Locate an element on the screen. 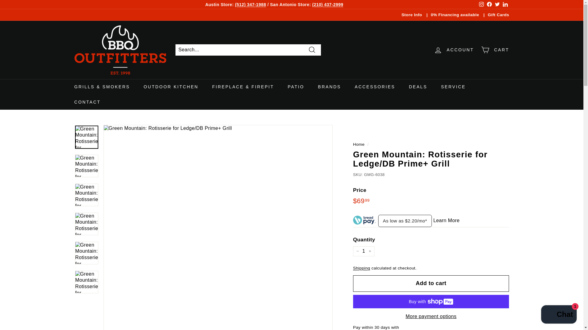 The width and height of the screenshot is (588, 330). Twitter is located at coordinates (497, 5).